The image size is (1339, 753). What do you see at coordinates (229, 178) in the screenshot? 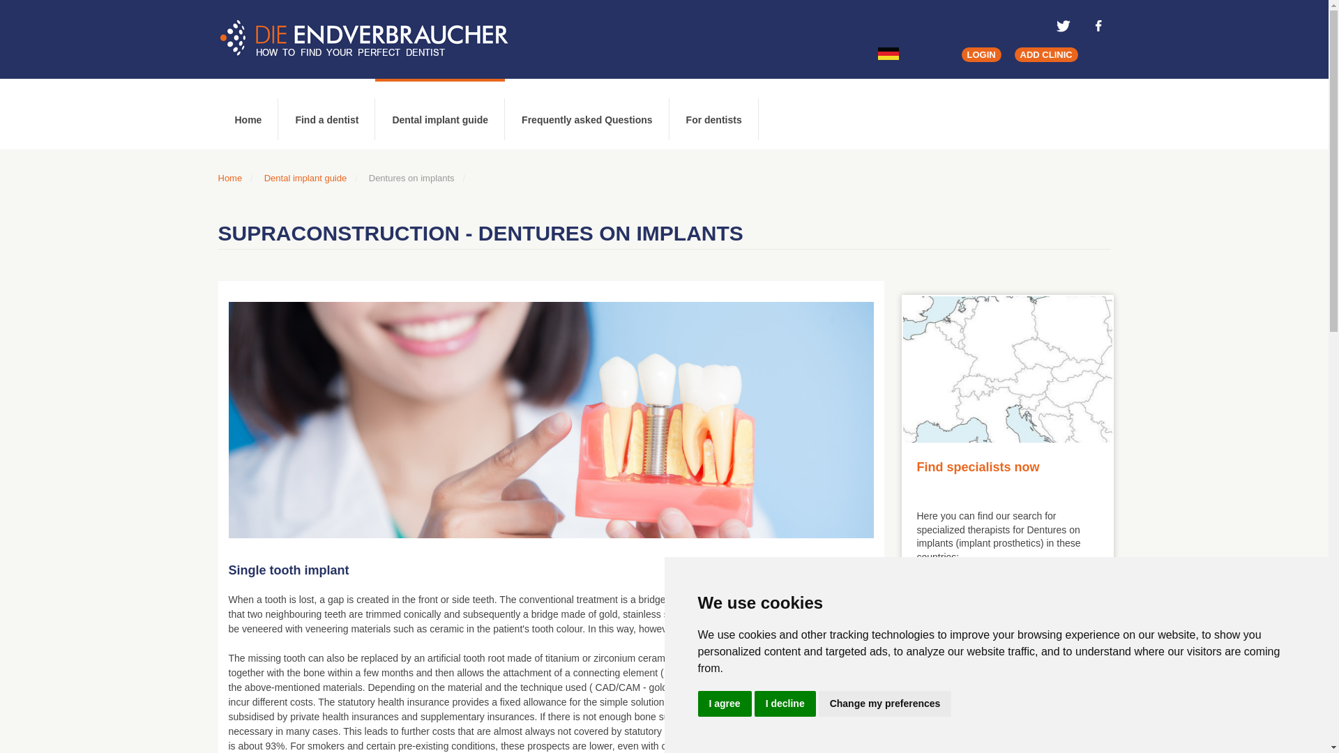
I see `Home` at bounding box center [229, 178].